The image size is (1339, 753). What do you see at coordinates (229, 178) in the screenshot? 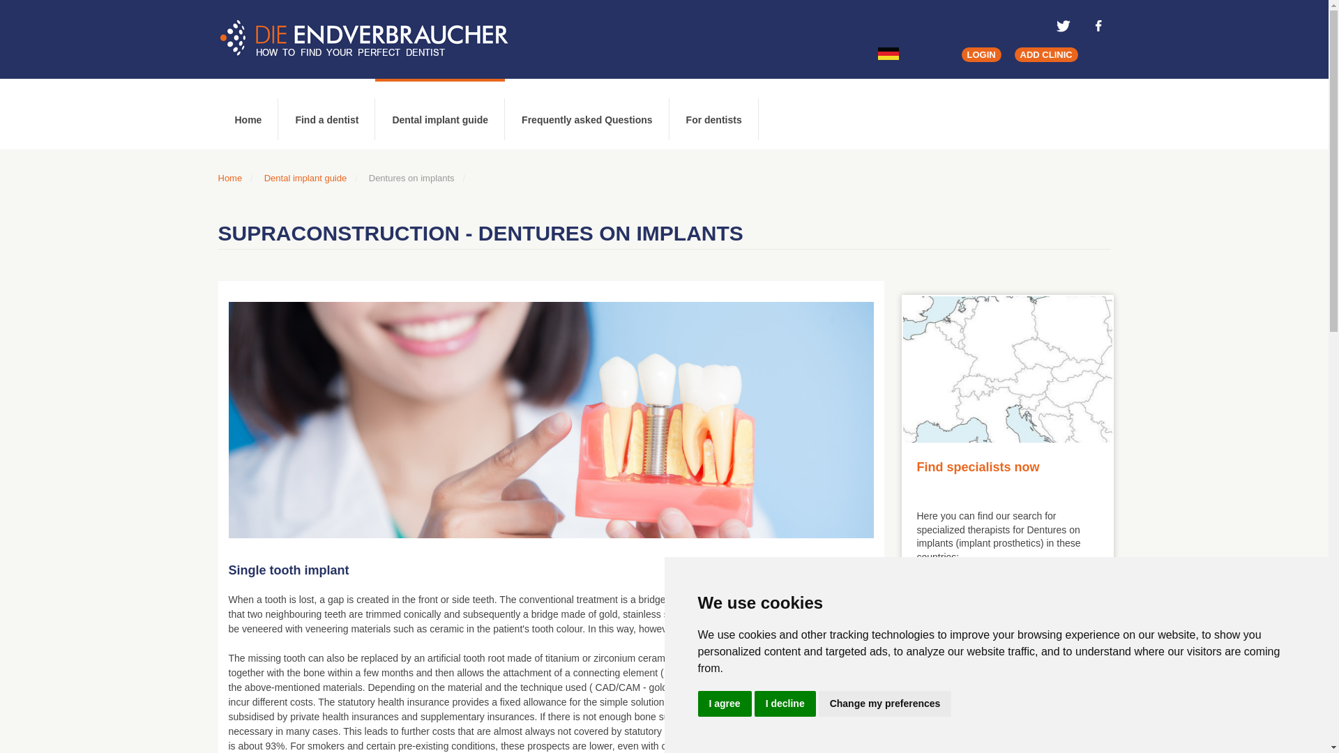
I see `Home` at bounding box center [229, 178].